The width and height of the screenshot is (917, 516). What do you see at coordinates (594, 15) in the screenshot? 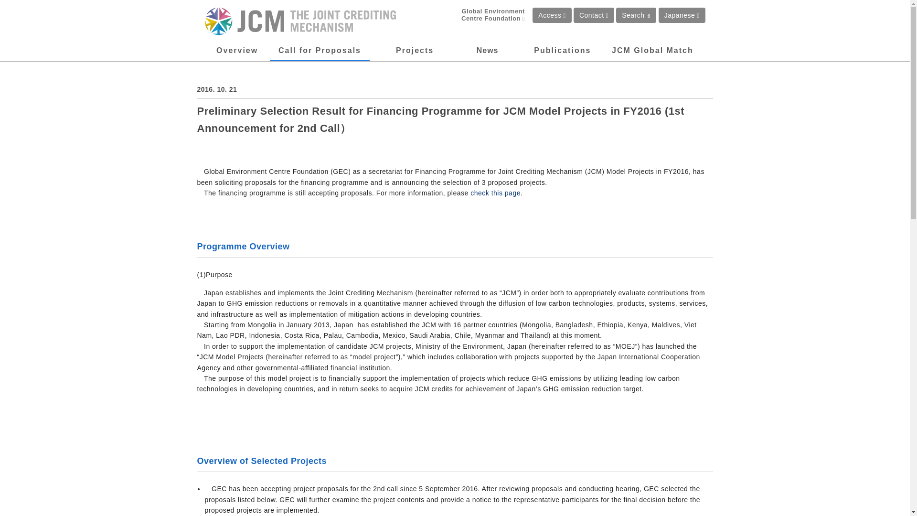
I see `Contact` at bounding box center [594, 15].